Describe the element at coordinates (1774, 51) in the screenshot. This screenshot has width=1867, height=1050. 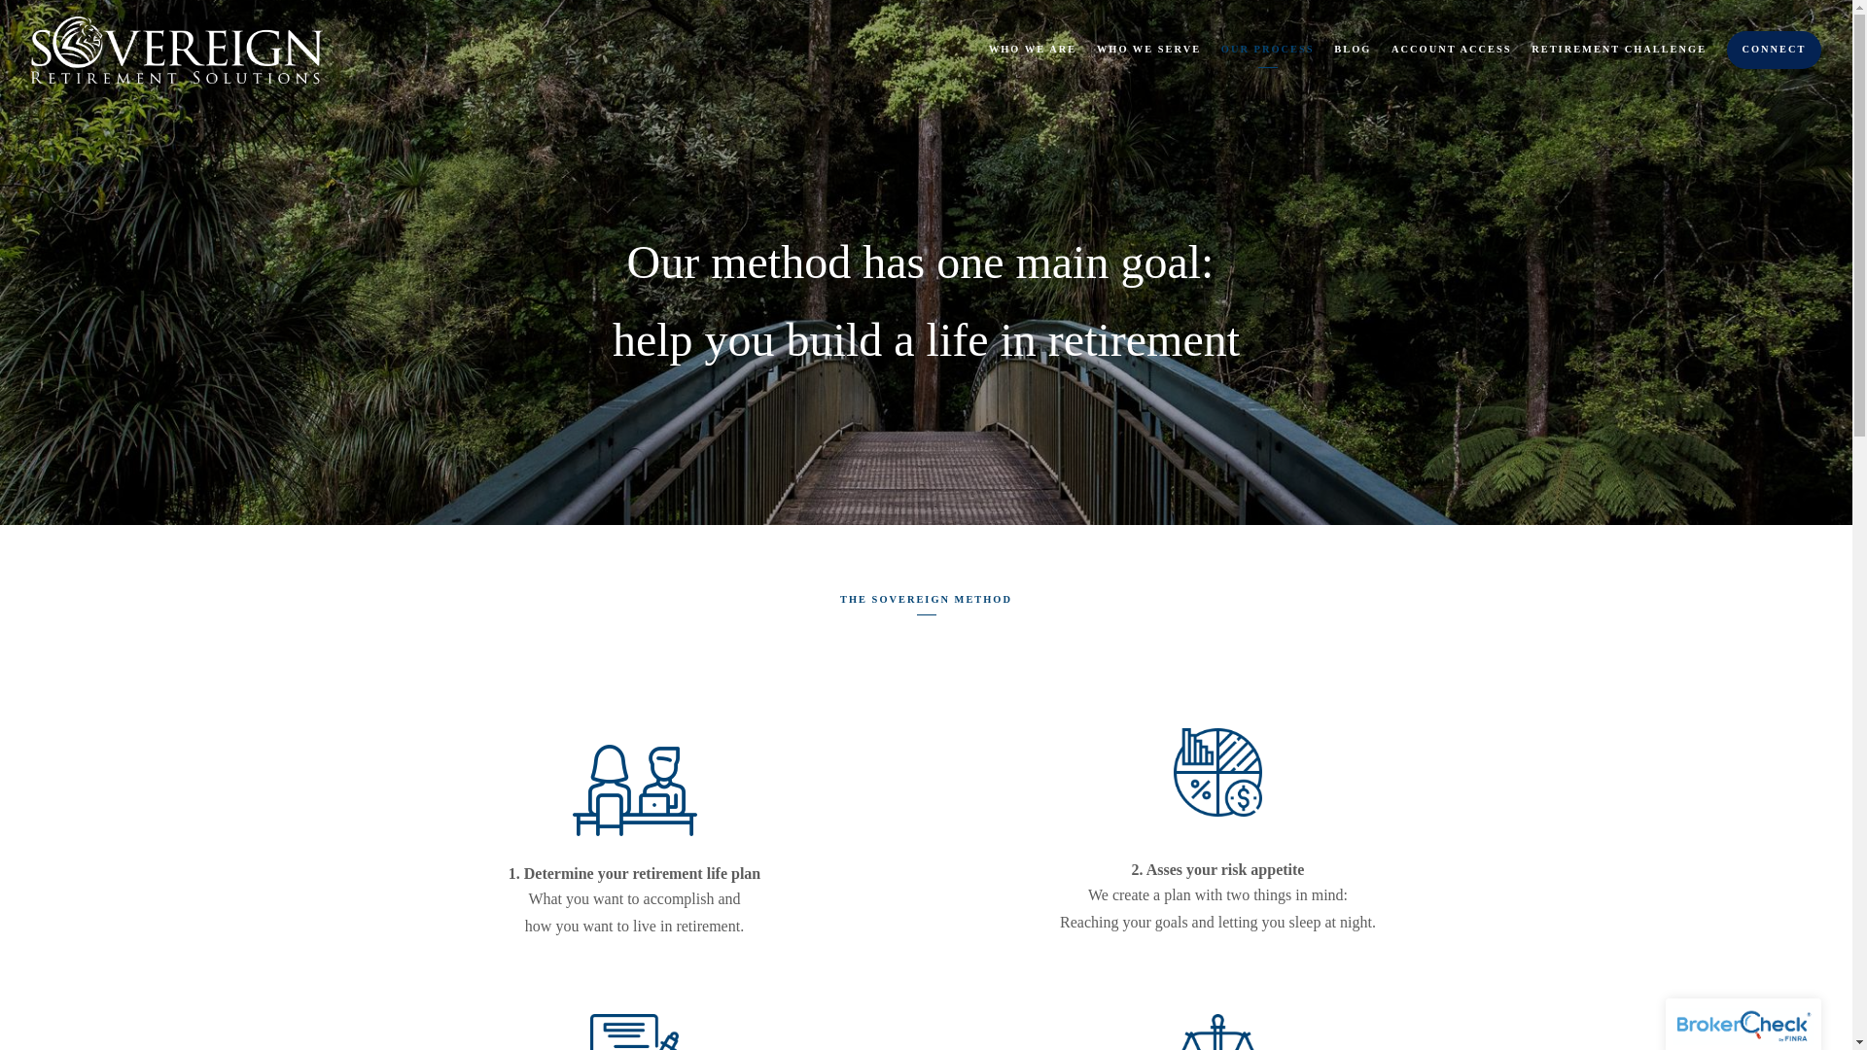
I see `CONNECT` at that location.